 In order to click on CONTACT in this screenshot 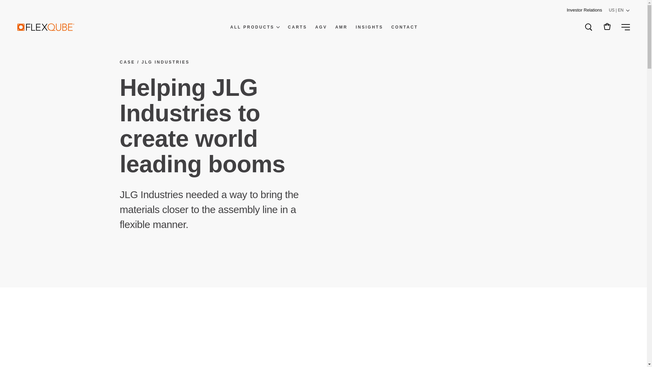, I will do `click(404, 27)`.